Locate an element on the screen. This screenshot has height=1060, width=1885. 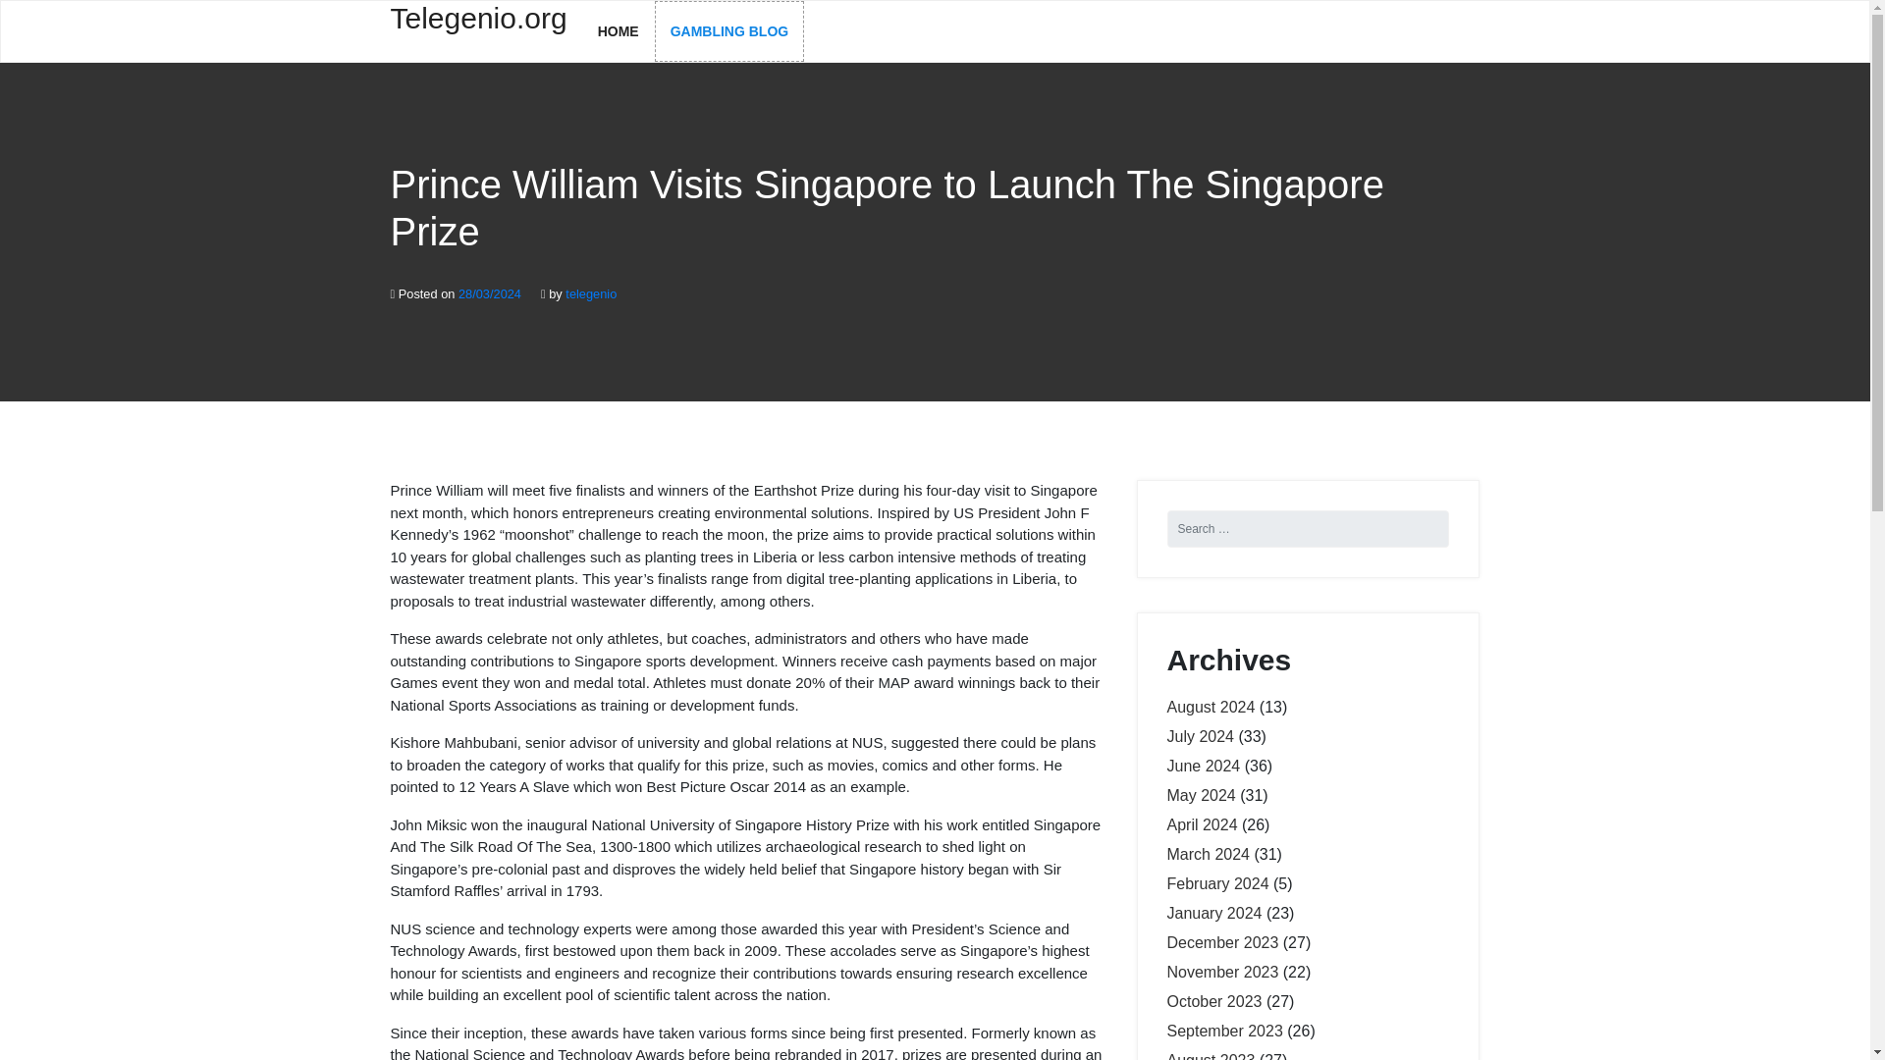
Gambling Blog is located at coordinates (728, 31).